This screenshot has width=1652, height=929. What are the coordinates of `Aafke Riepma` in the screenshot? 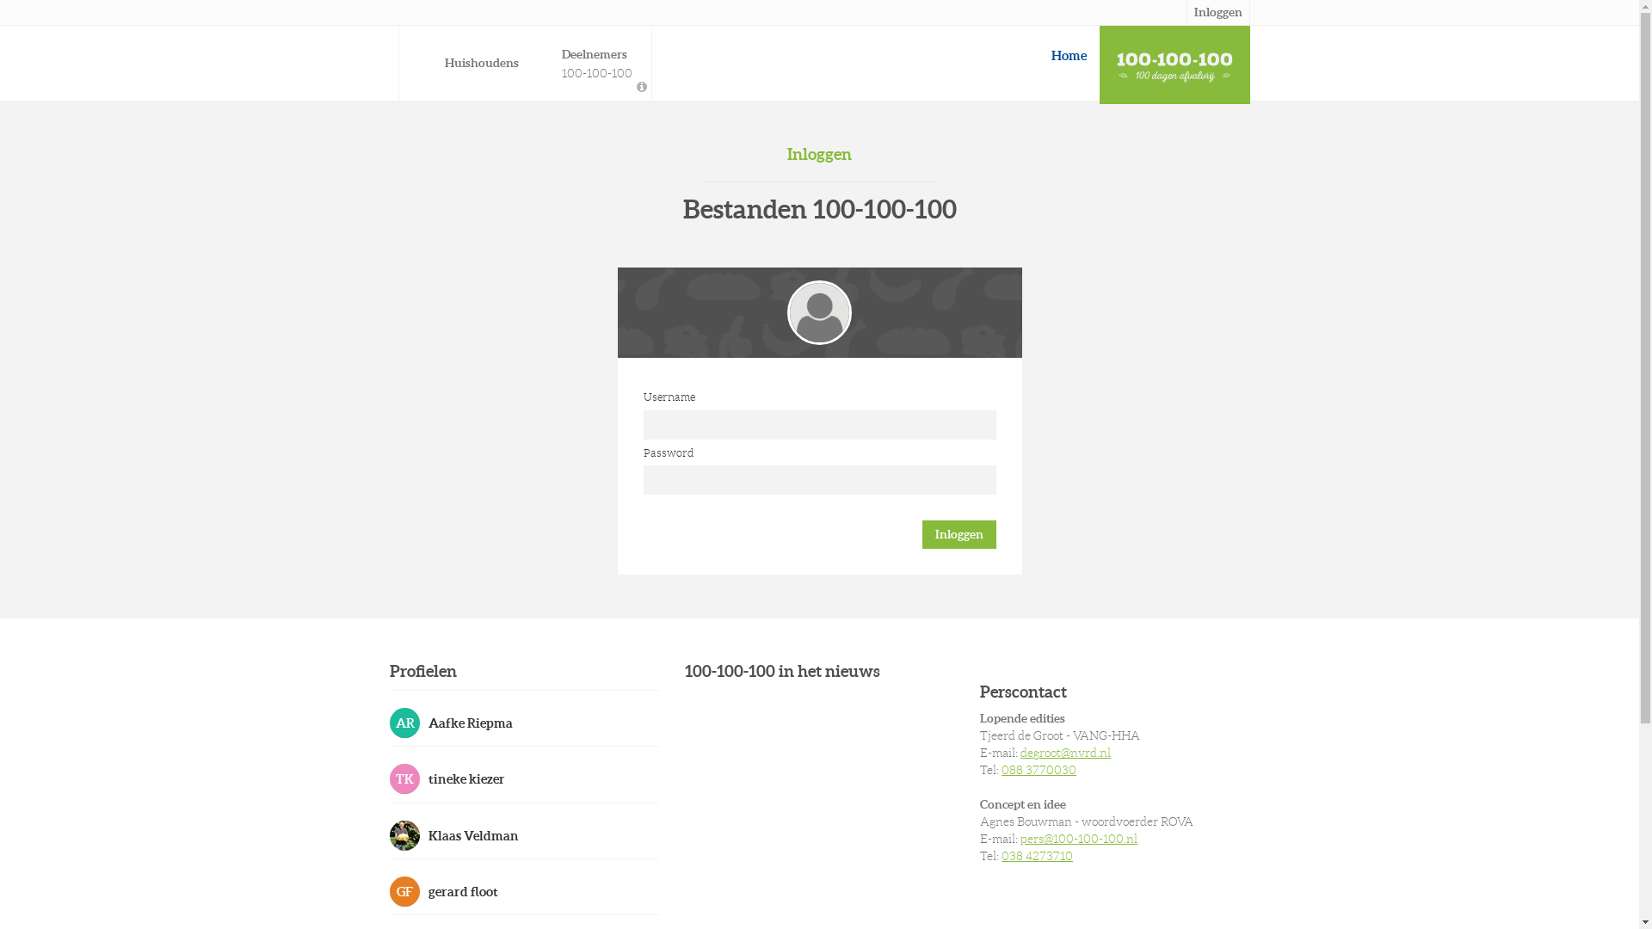 It's located at (523, 723).